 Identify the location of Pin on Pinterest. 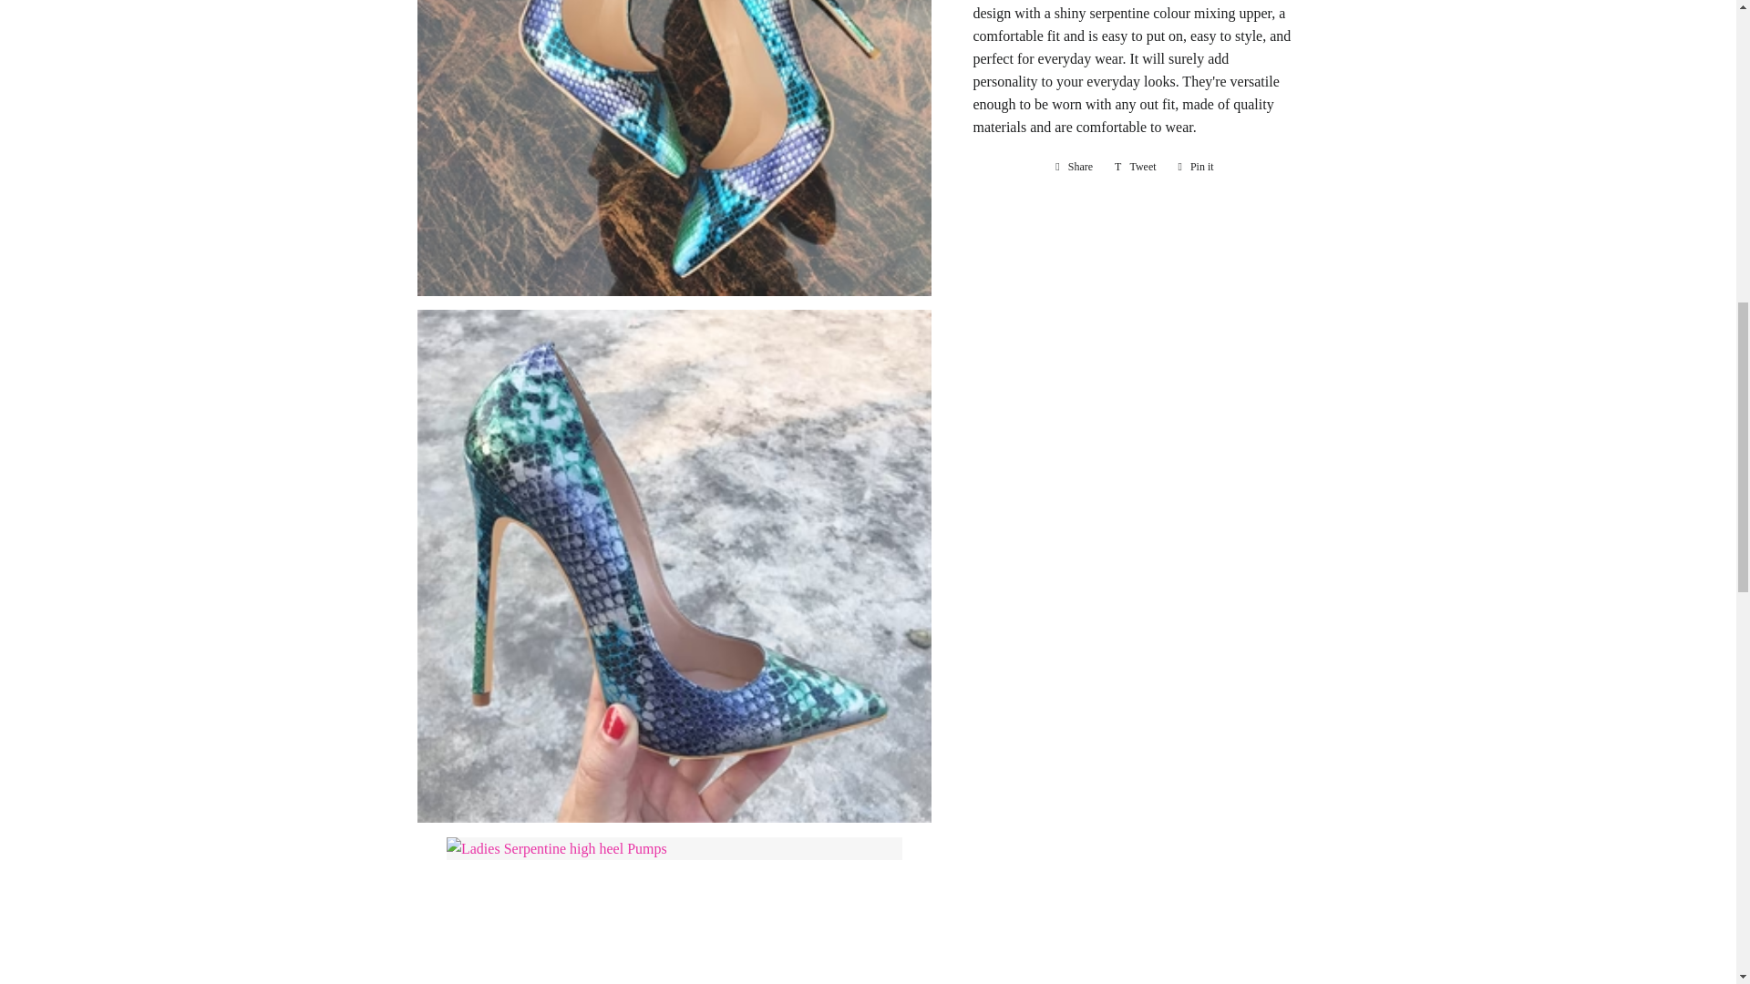
(1196, 166).